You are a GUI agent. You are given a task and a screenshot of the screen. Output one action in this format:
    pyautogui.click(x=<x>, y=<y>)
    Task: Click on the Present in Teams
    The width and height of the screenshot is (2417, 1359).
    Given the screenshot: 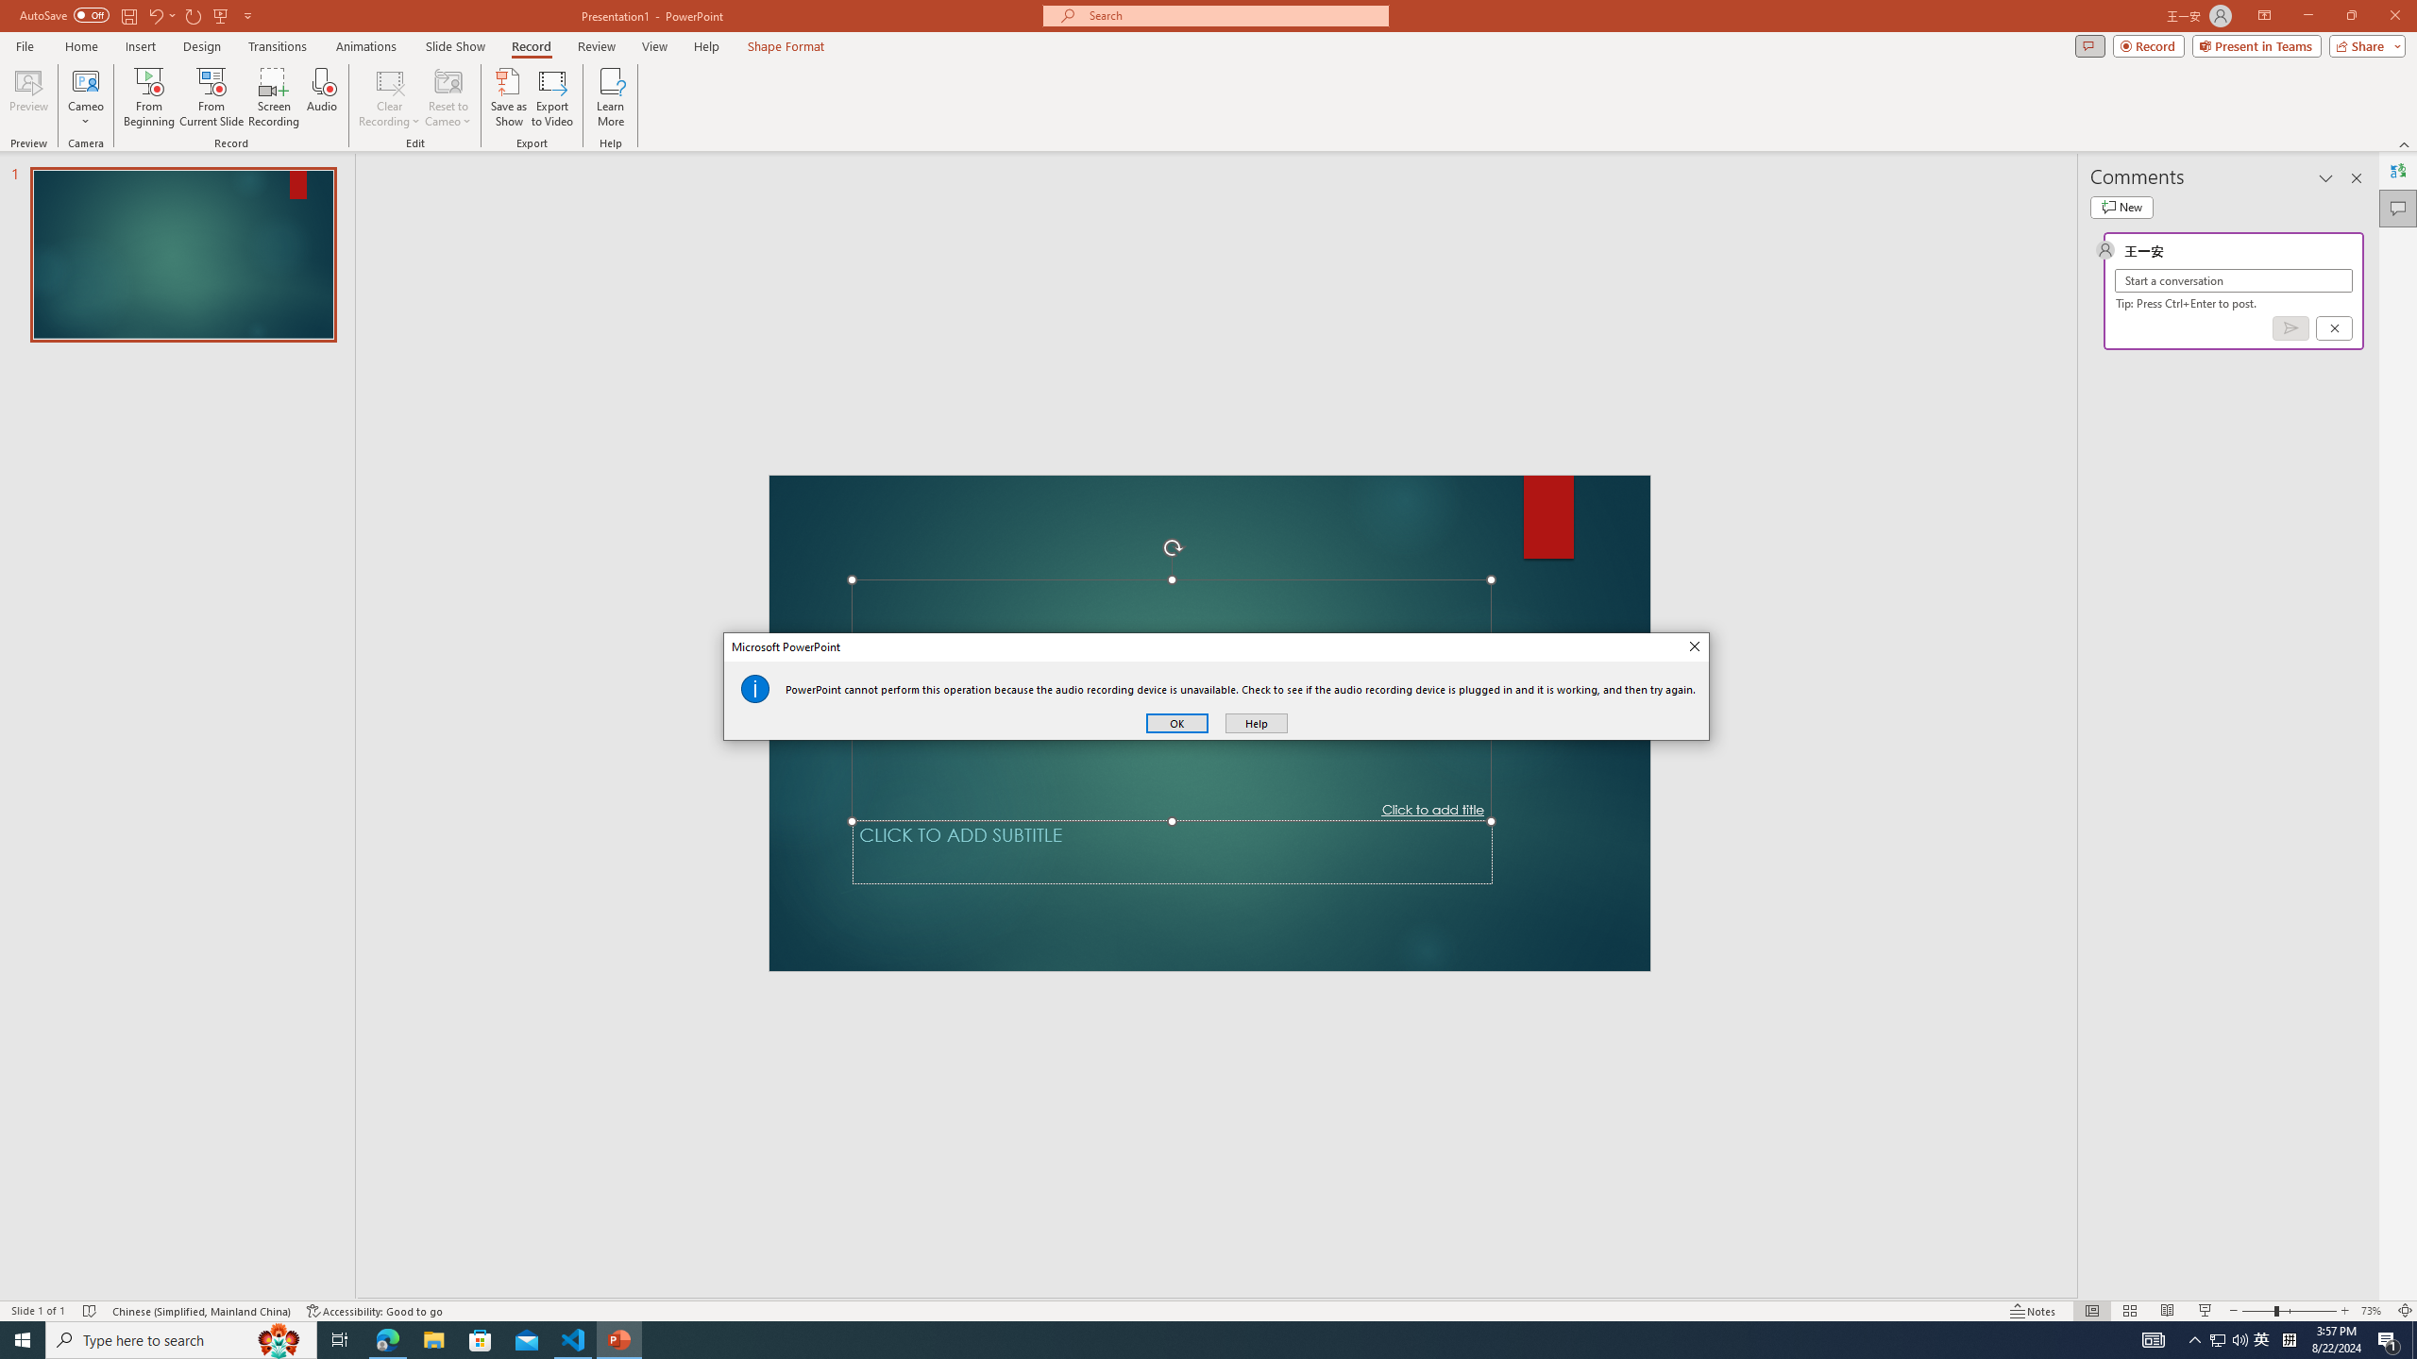 What is the action you would take?
    pyautogui.click(x=2256, y=45)
    